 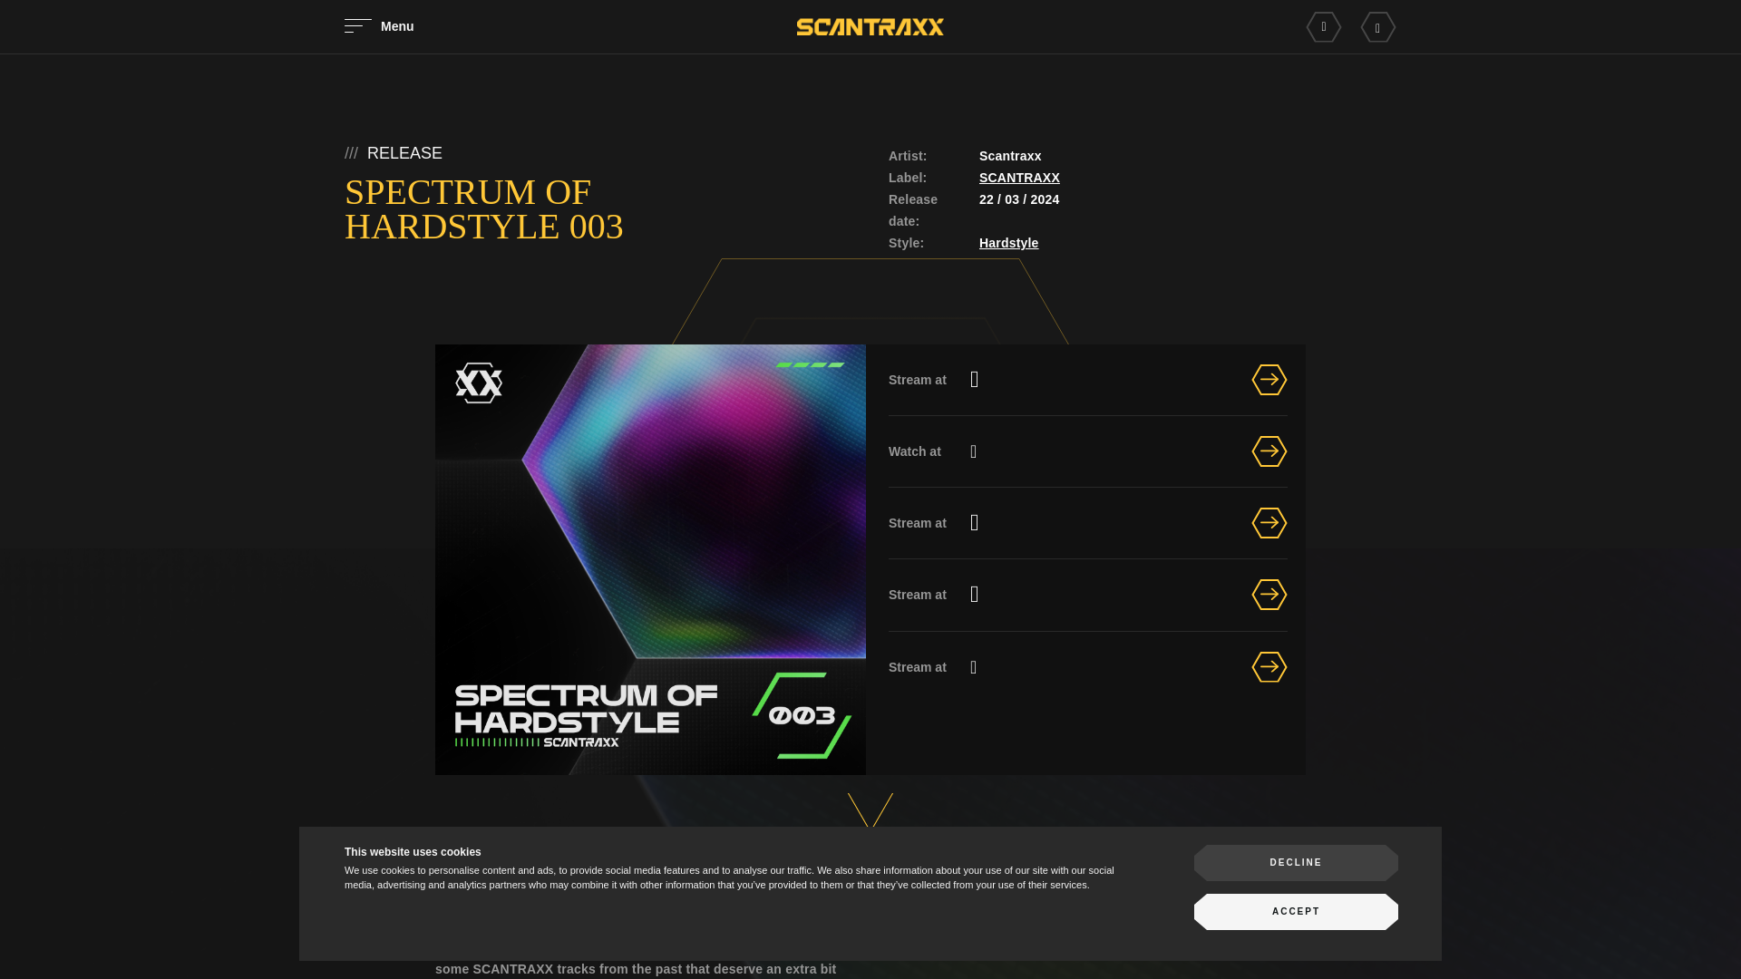 I want to click on DECLINE, so click(x=1296, y=863).